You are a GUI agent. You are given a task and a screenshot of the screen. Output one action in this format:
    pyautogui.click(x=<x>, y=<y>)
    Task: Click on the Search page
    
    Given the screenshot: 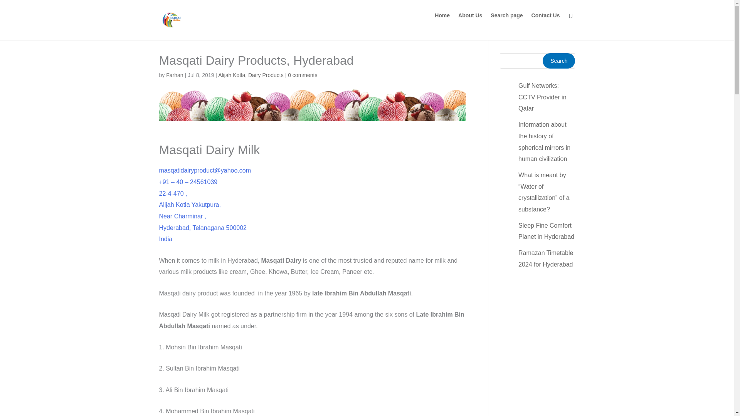 What is the action you would take?
    pyautogui.click(x=506, y=22)
    